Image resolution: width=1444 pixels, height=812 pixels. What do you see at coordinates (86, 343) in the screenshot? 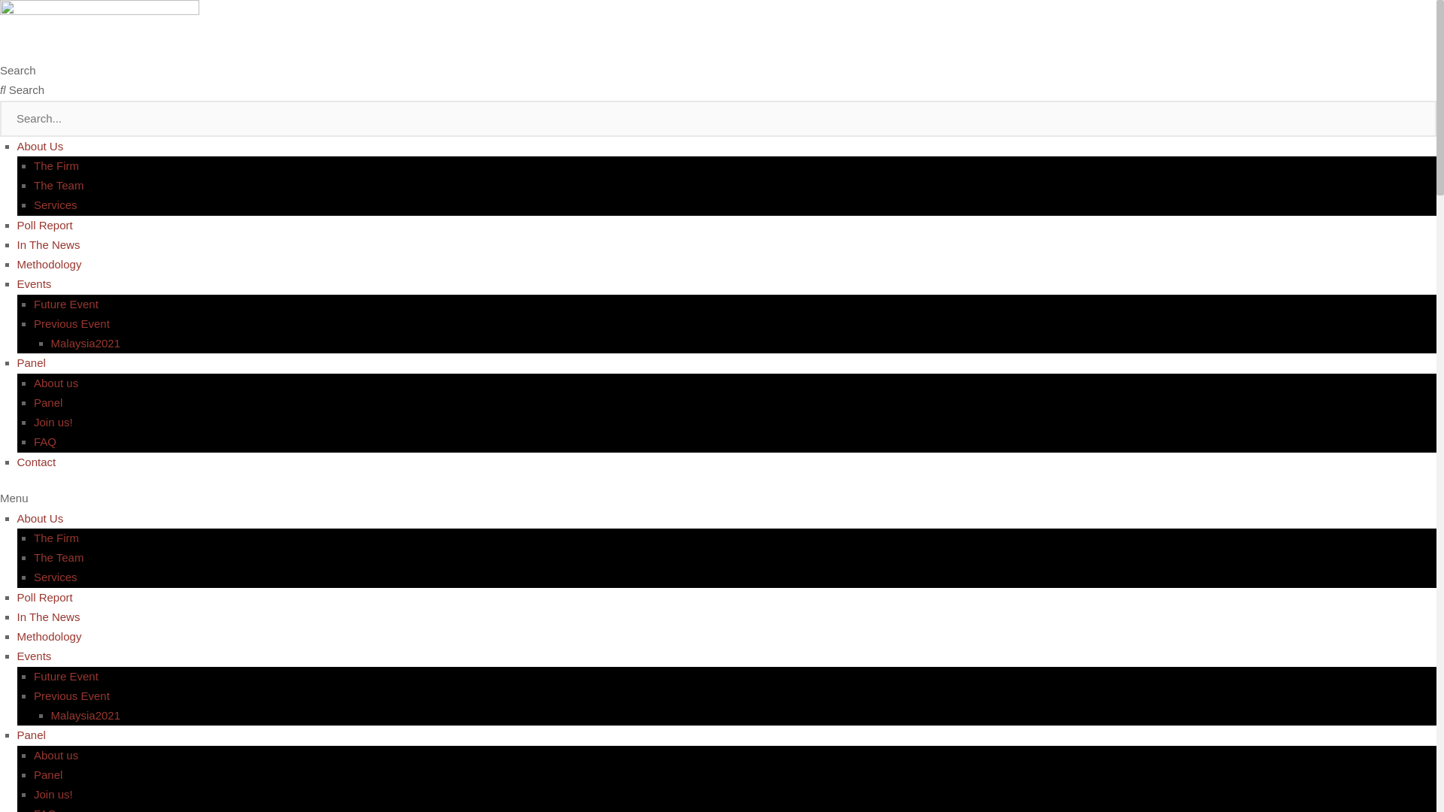
I see `Malaysia2021` at bounding box center [86, 343].